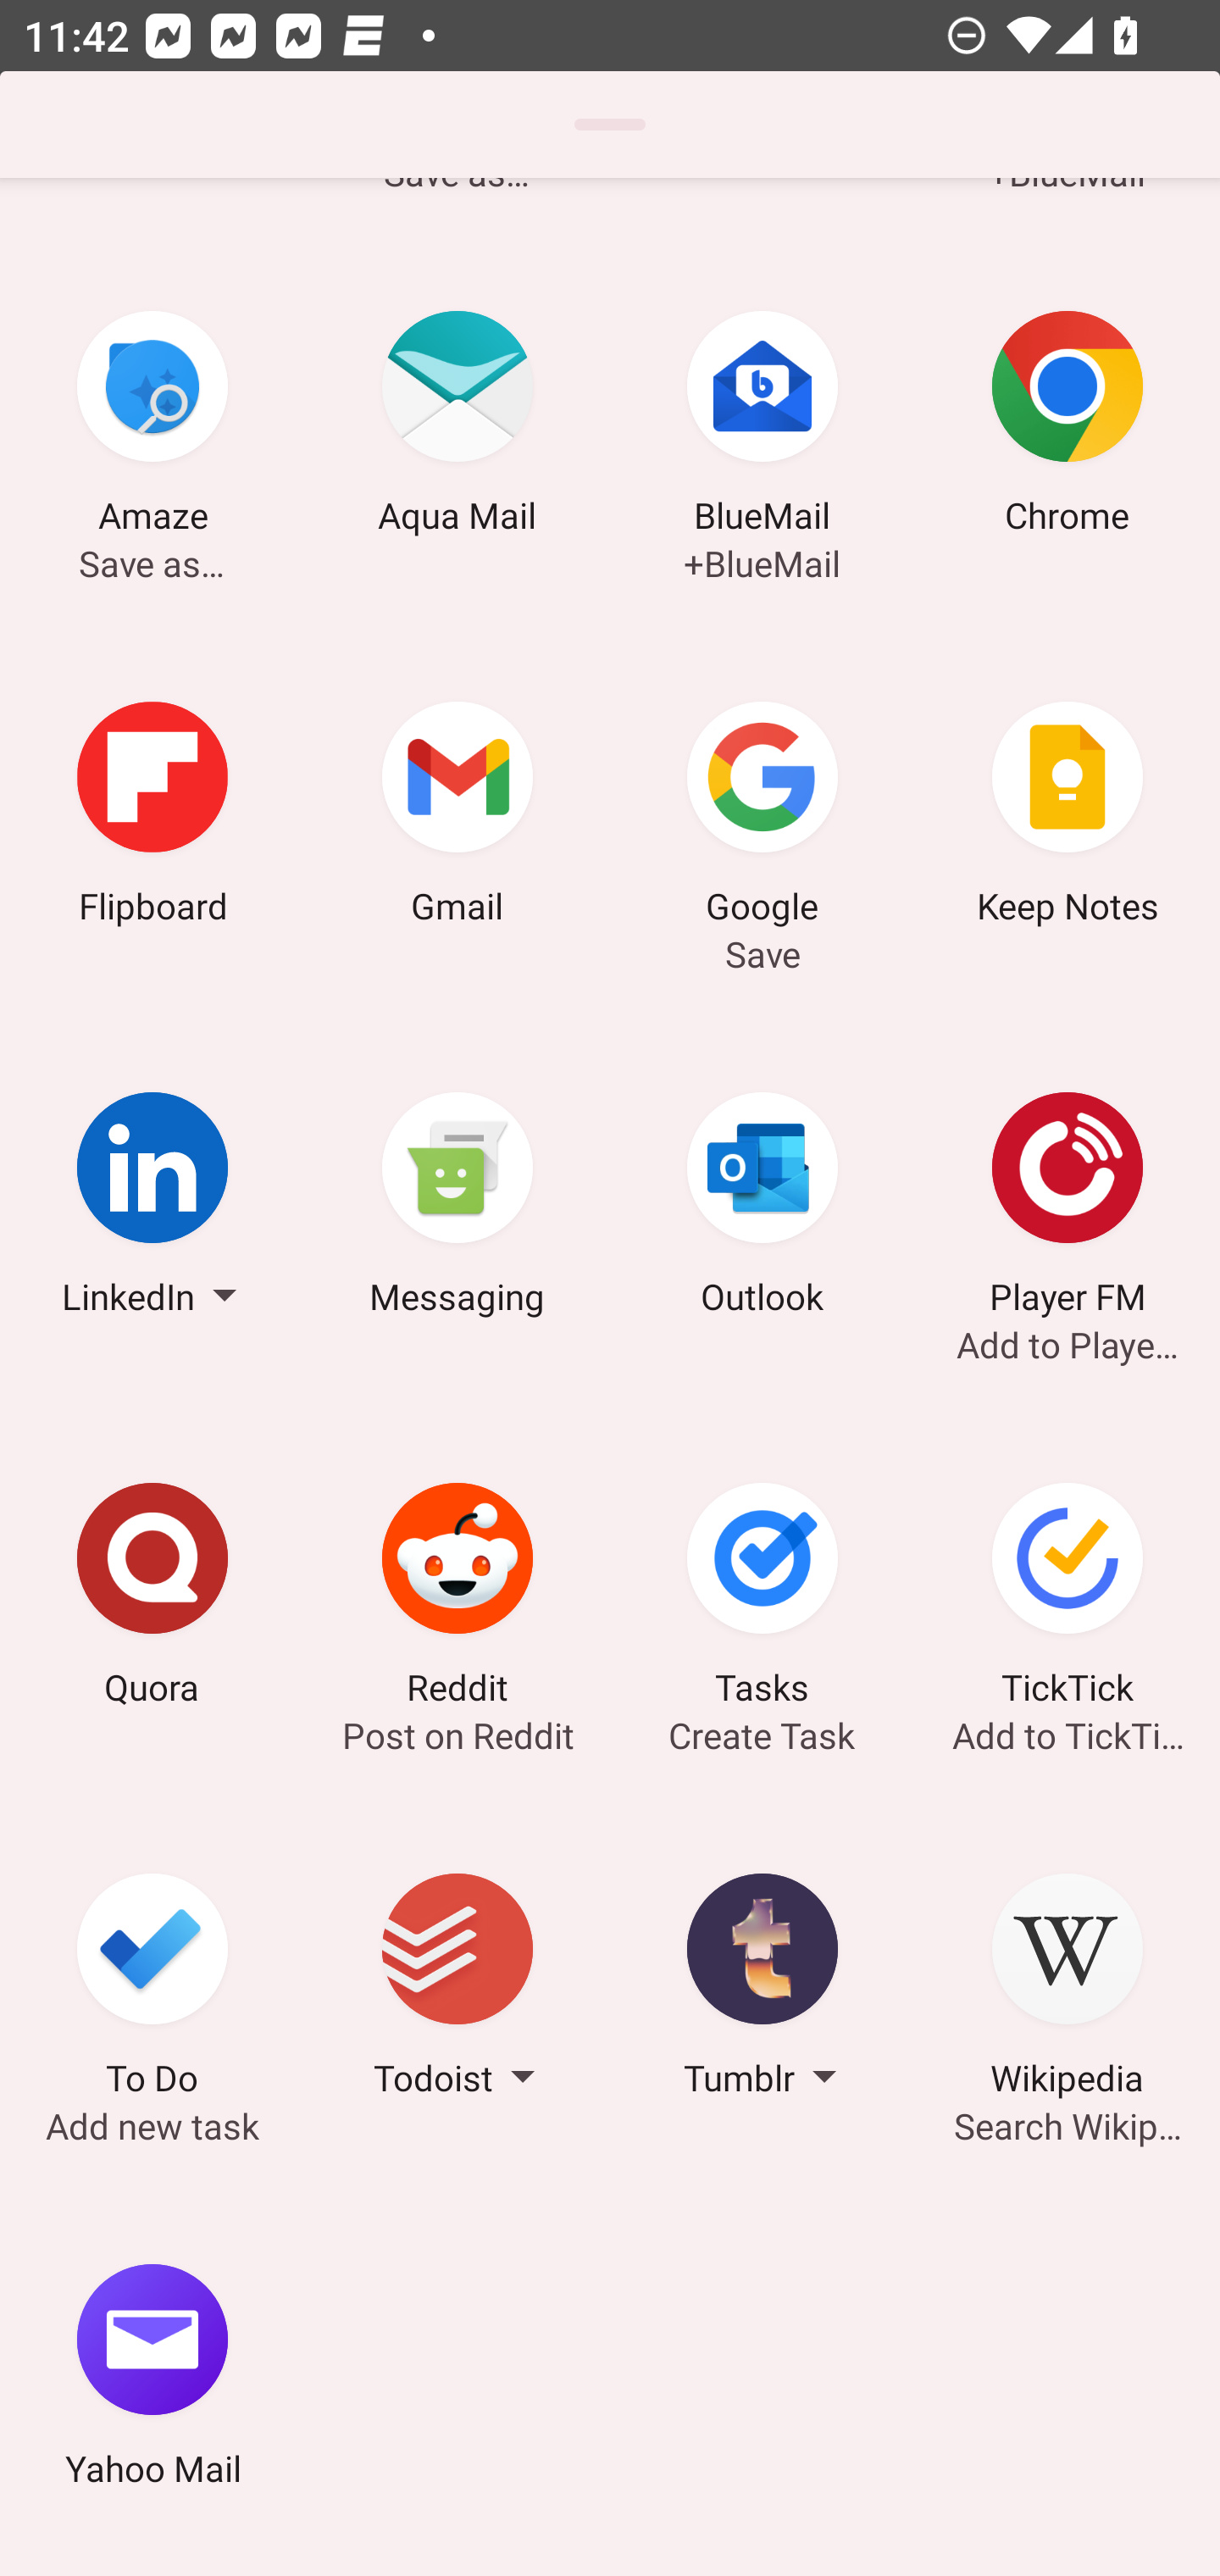  Describe the element at coordinates (762, 1599) in the screenshot. I see `Tasks Create Task` at that location.